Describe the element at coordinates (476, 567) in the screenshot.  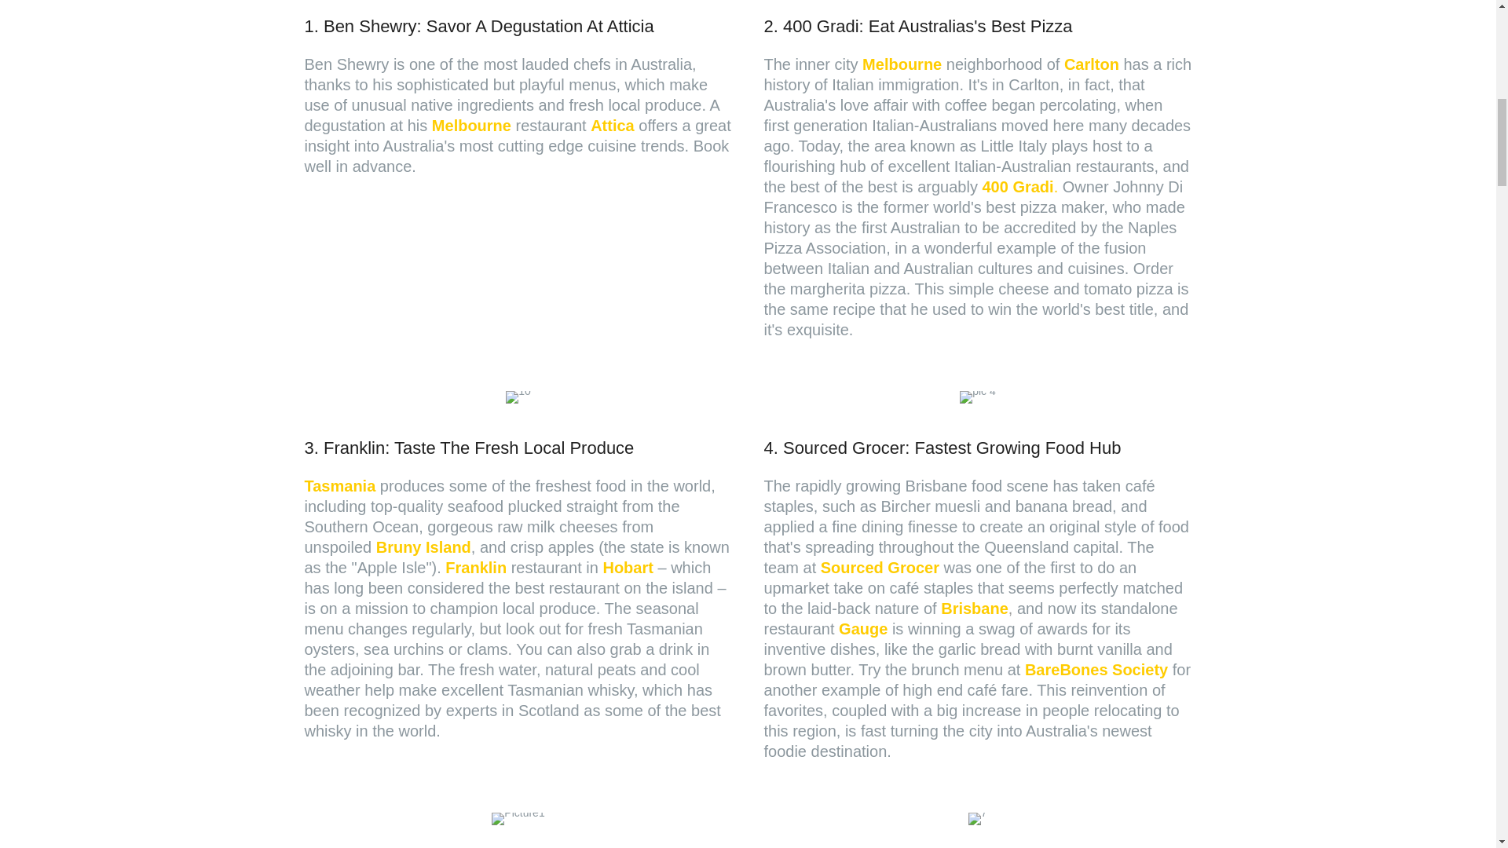
I see `Franklin` at that location.